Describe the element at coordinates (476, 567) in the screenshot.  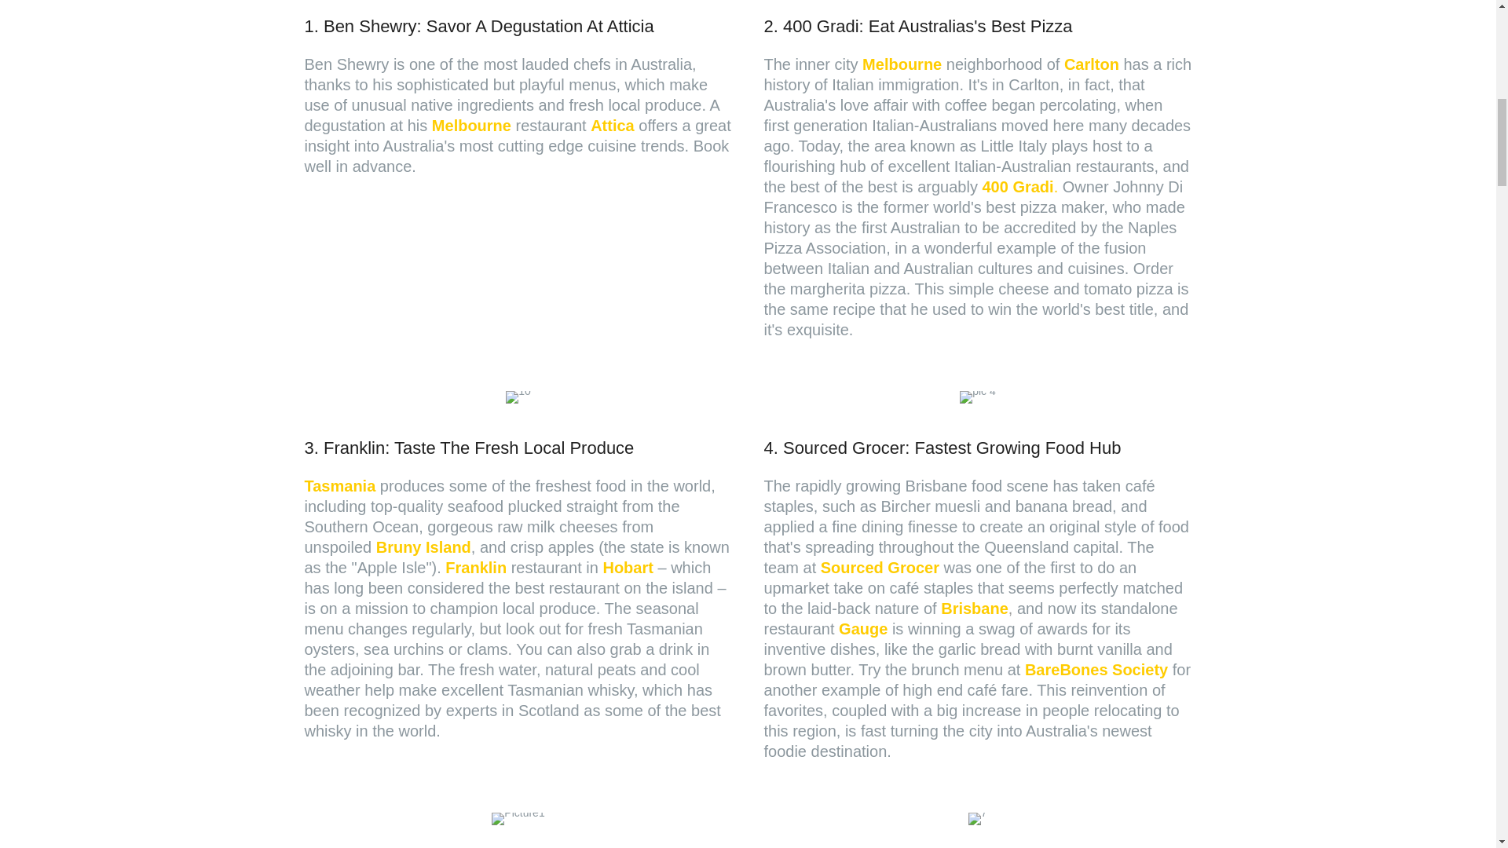
I see `Franklin` at that location.